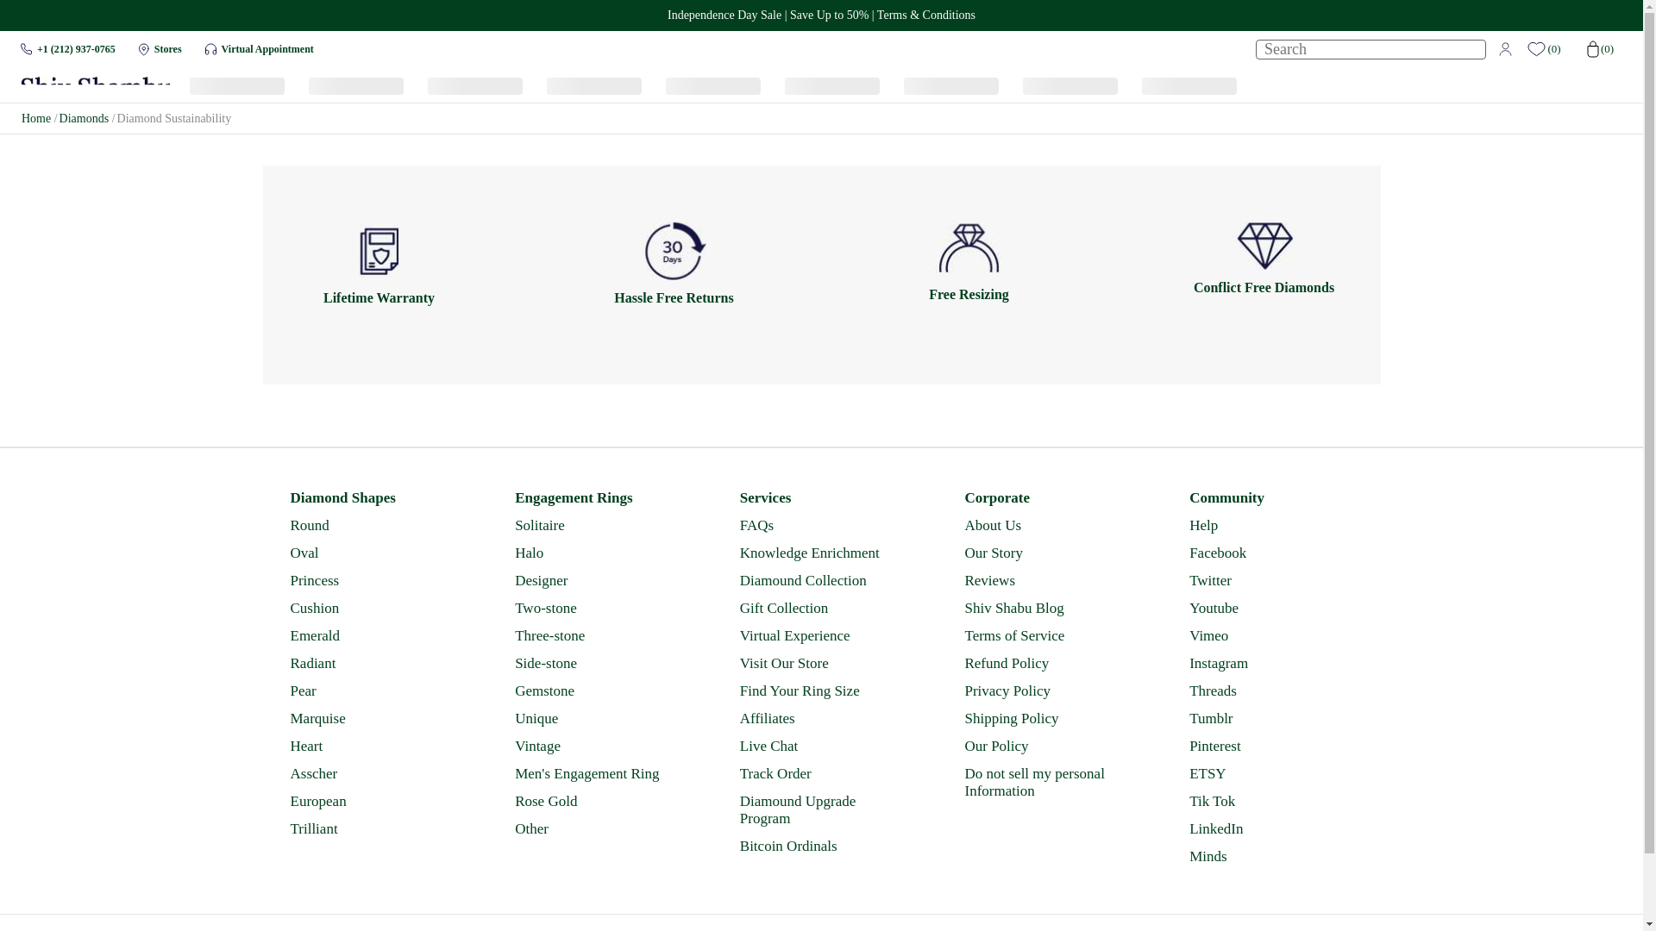 Image resolution: width=1656 pixels, height=931 pixels. What do you see at coordinates (595, 691) in the screenshot?
I see `Gemstone` at bounding box center [595, 691].